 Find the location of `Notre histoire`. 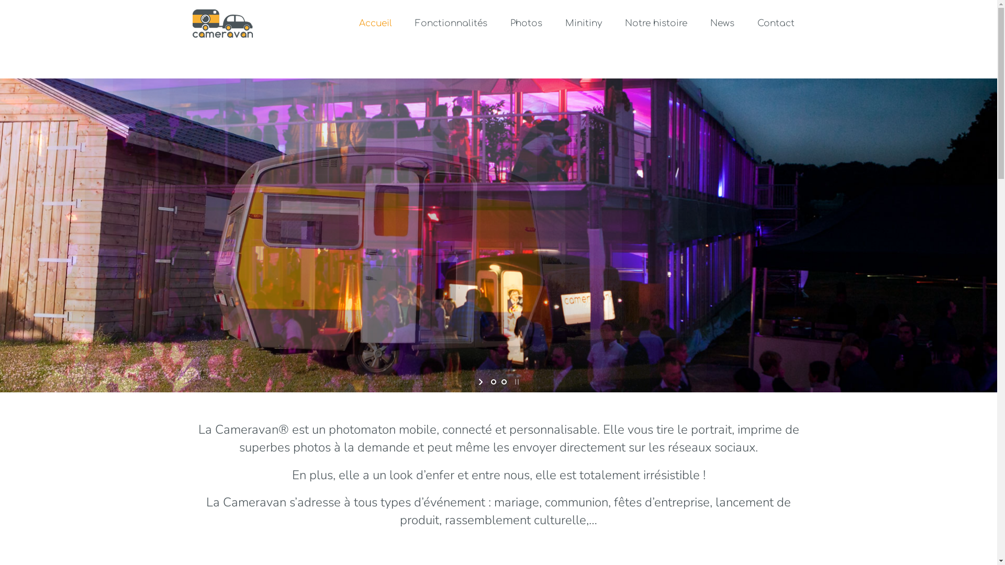

Notre histoire is located at coordinates (656, 24).